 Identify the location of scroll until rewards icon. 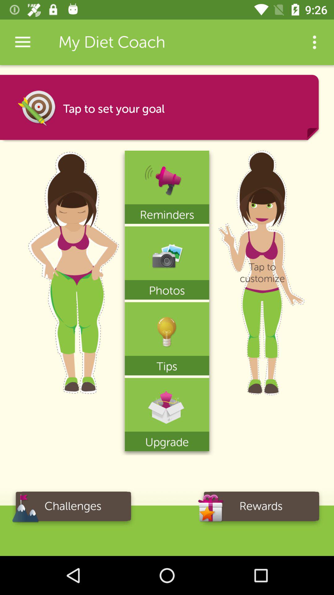
(261, 508).